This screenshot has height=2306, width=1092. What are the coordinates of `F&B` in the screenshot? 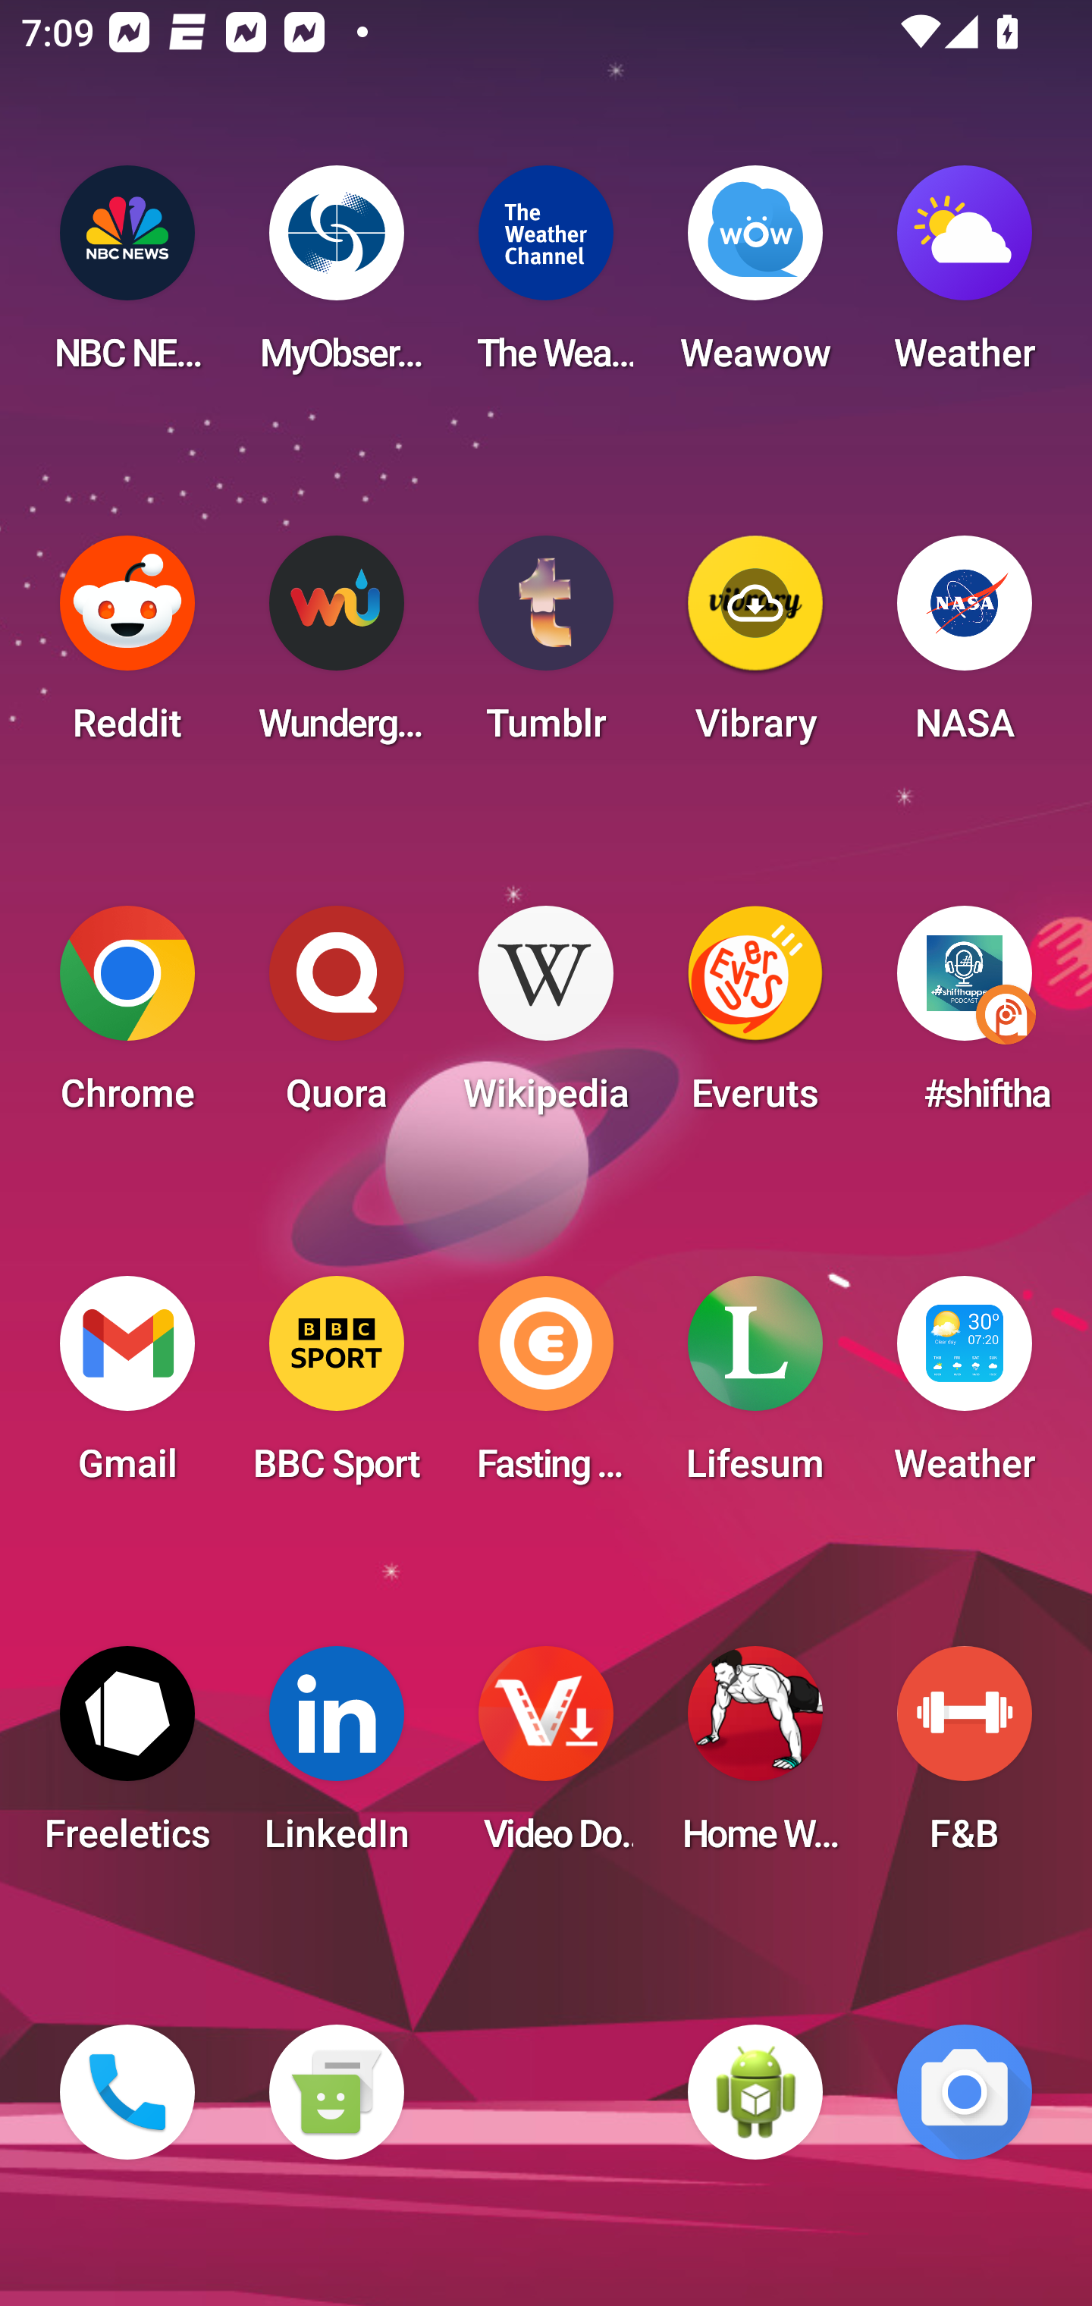 It's located at (965, 1758).